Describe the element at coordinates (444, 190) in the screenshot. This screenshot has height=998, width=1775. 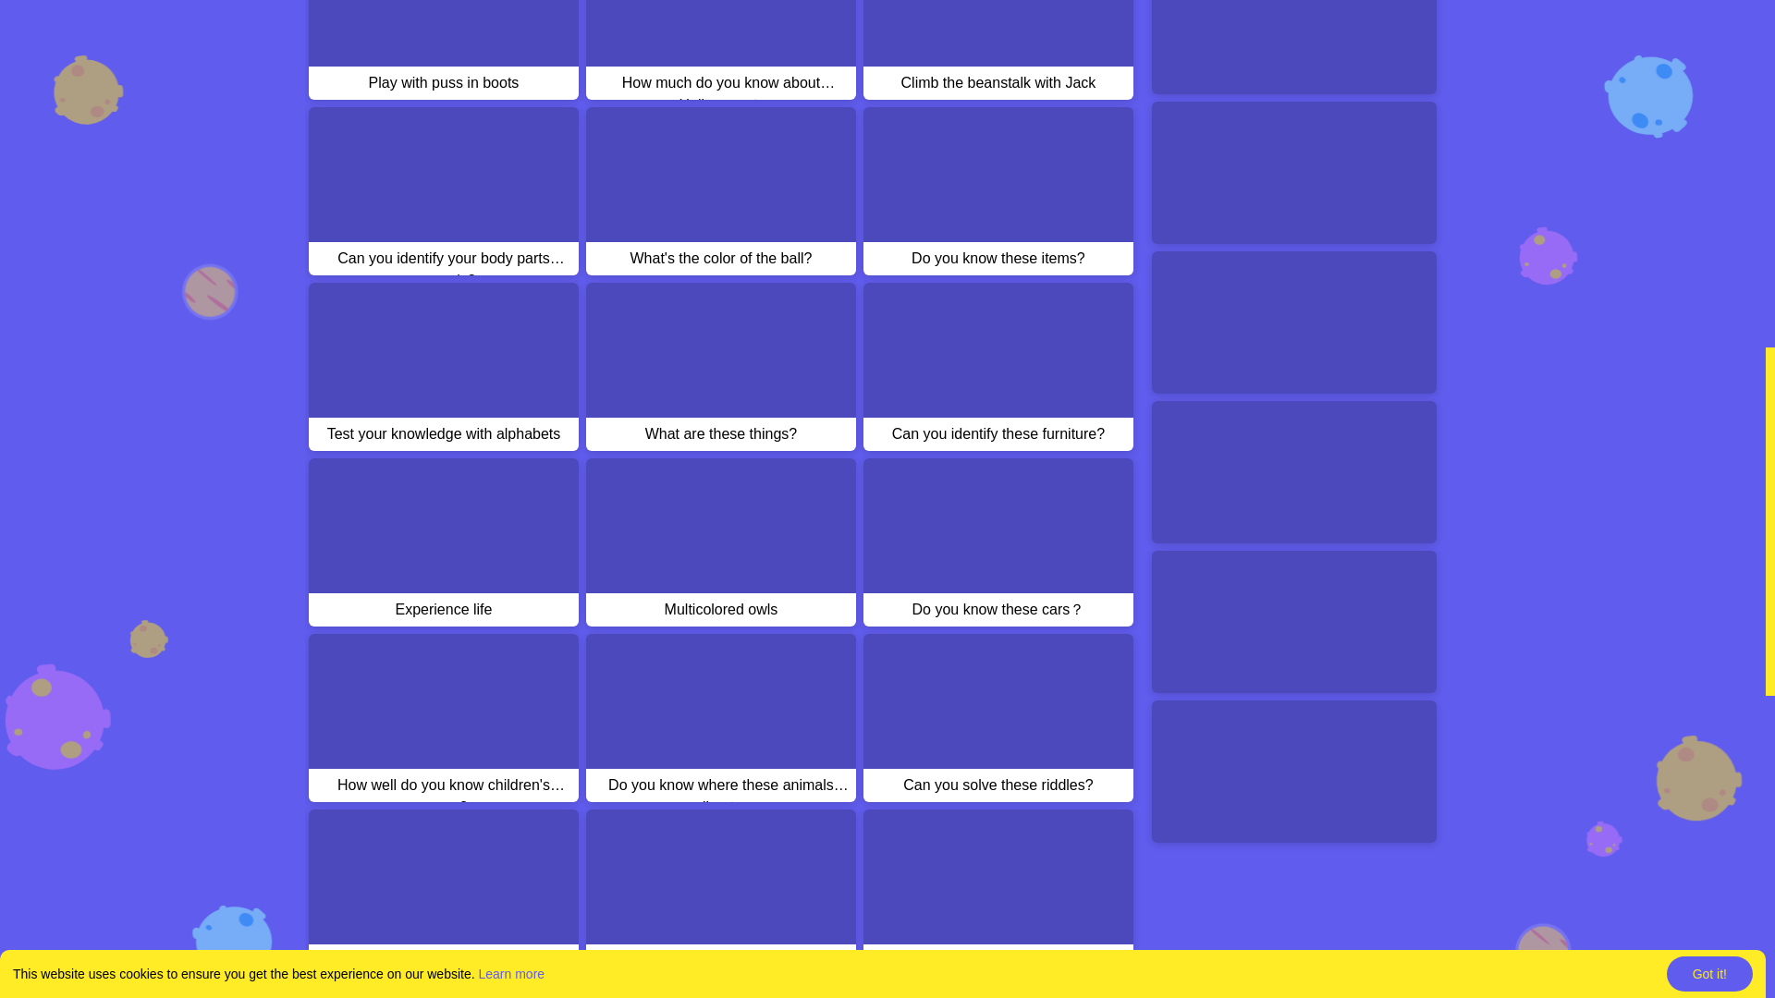
I see `Can you identify your body parts correctly?` at that location.